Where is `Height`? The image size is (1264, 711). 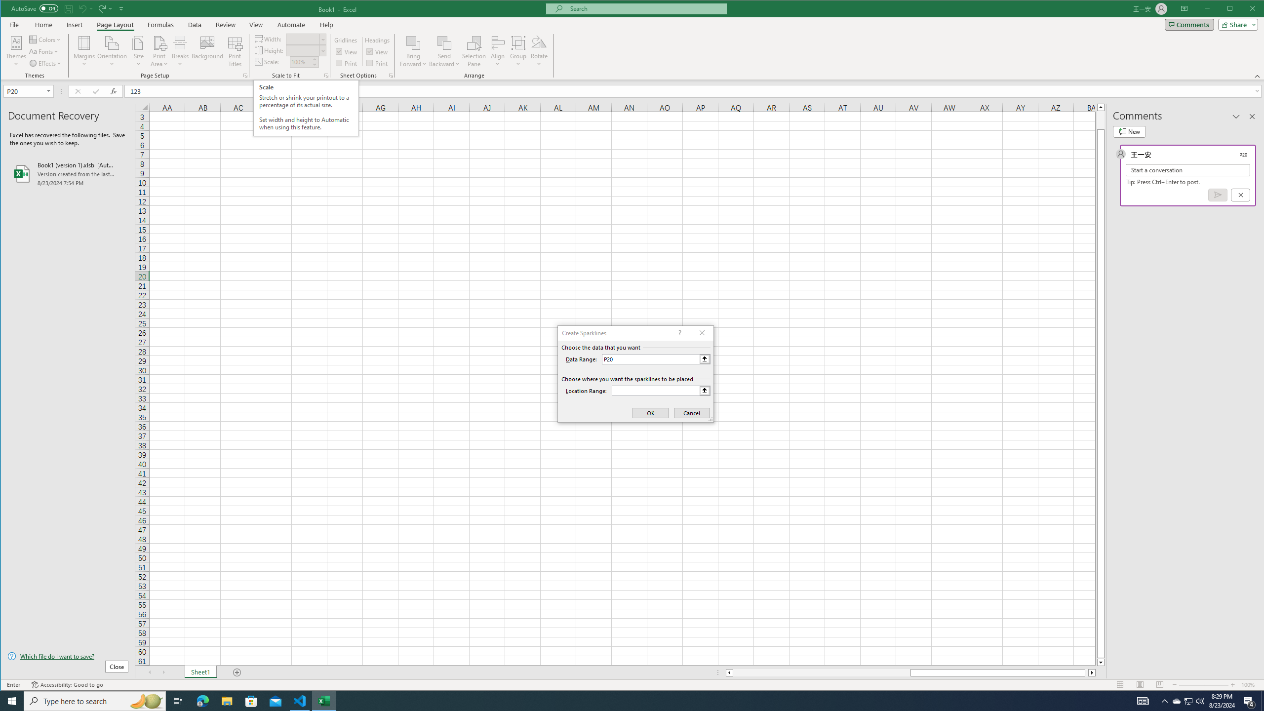
Height is located at coordinates (303, 50).